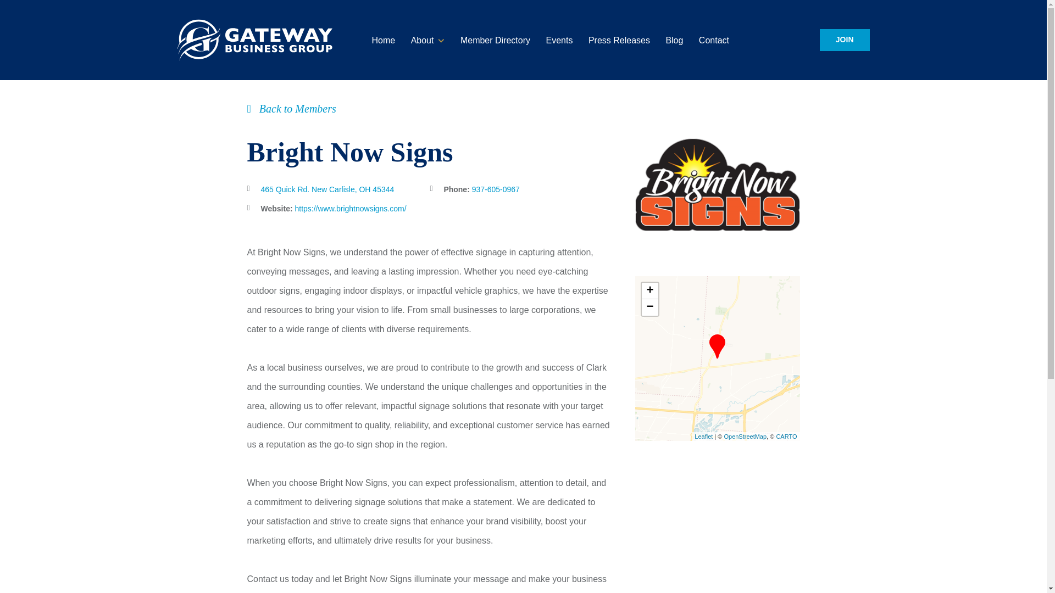 This screenshot has width=1055, height=593. Describe the element at coordinates (674, 40) in the screenshot. I see `Blog` at that location.